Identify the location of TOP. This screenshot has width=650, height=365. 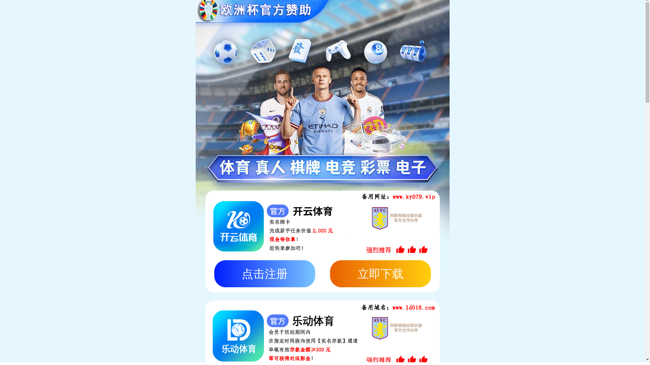
(536, 149).